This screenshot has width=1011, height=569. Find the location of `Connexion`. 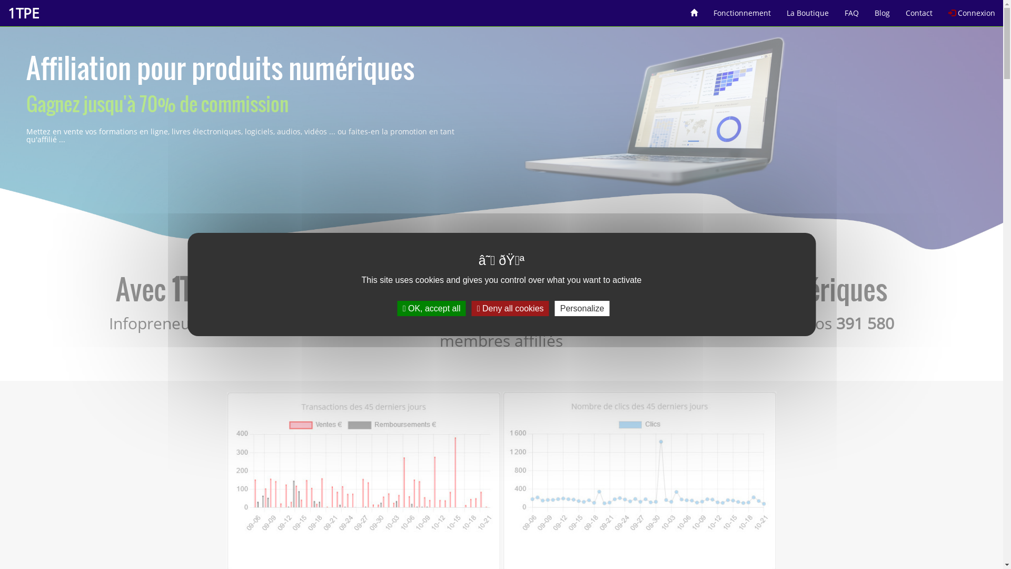

Connexion is located at coordinates (972, 9).